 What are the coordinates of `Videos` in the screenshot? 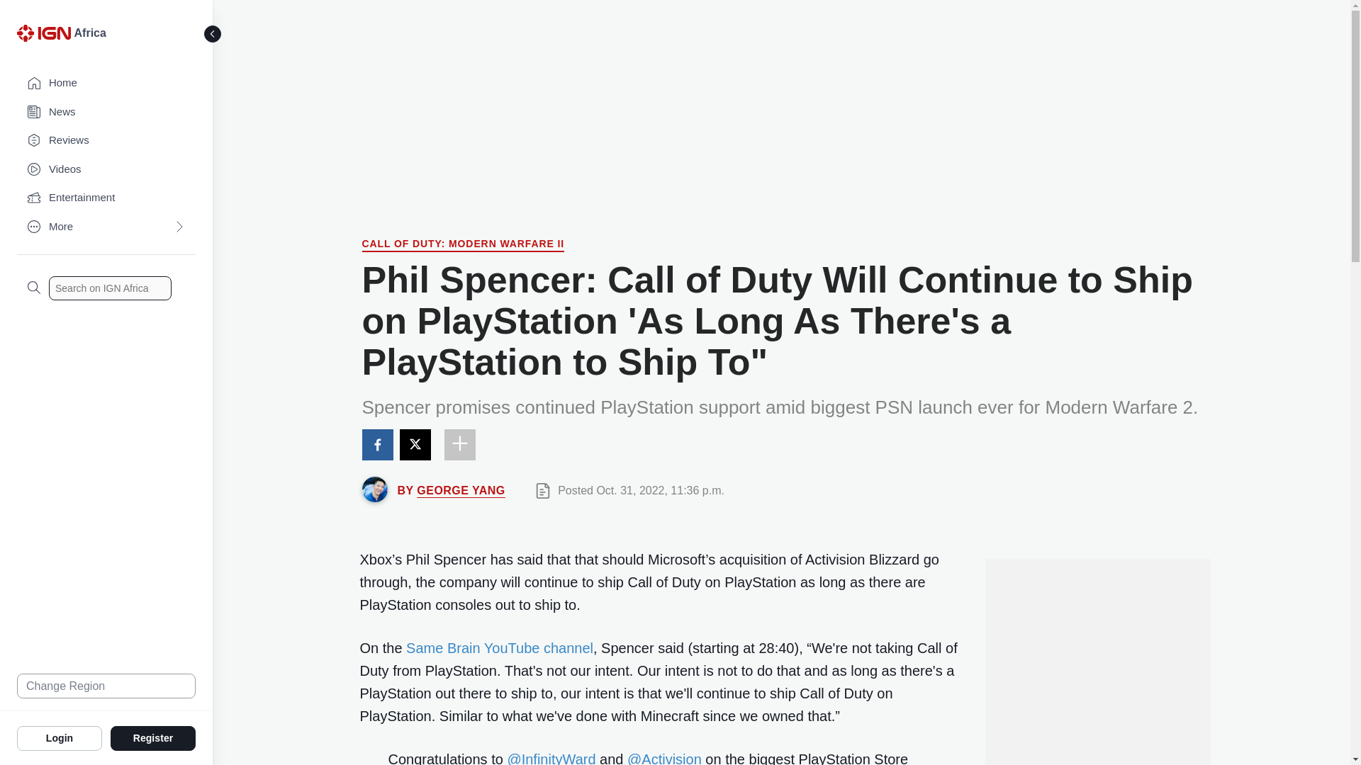 It's located at (106, 170).